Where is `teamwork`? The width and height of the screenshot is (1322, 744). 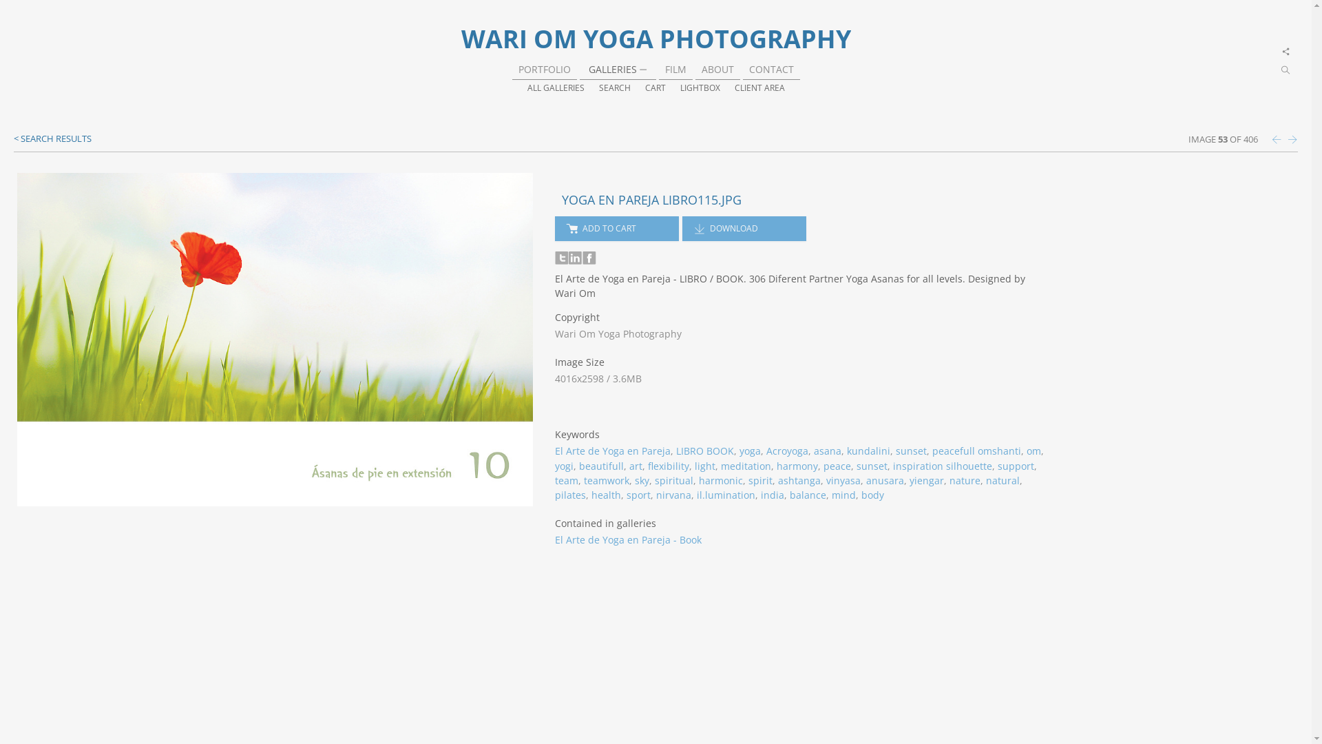
teamwork is located at coordinates (607, 481).